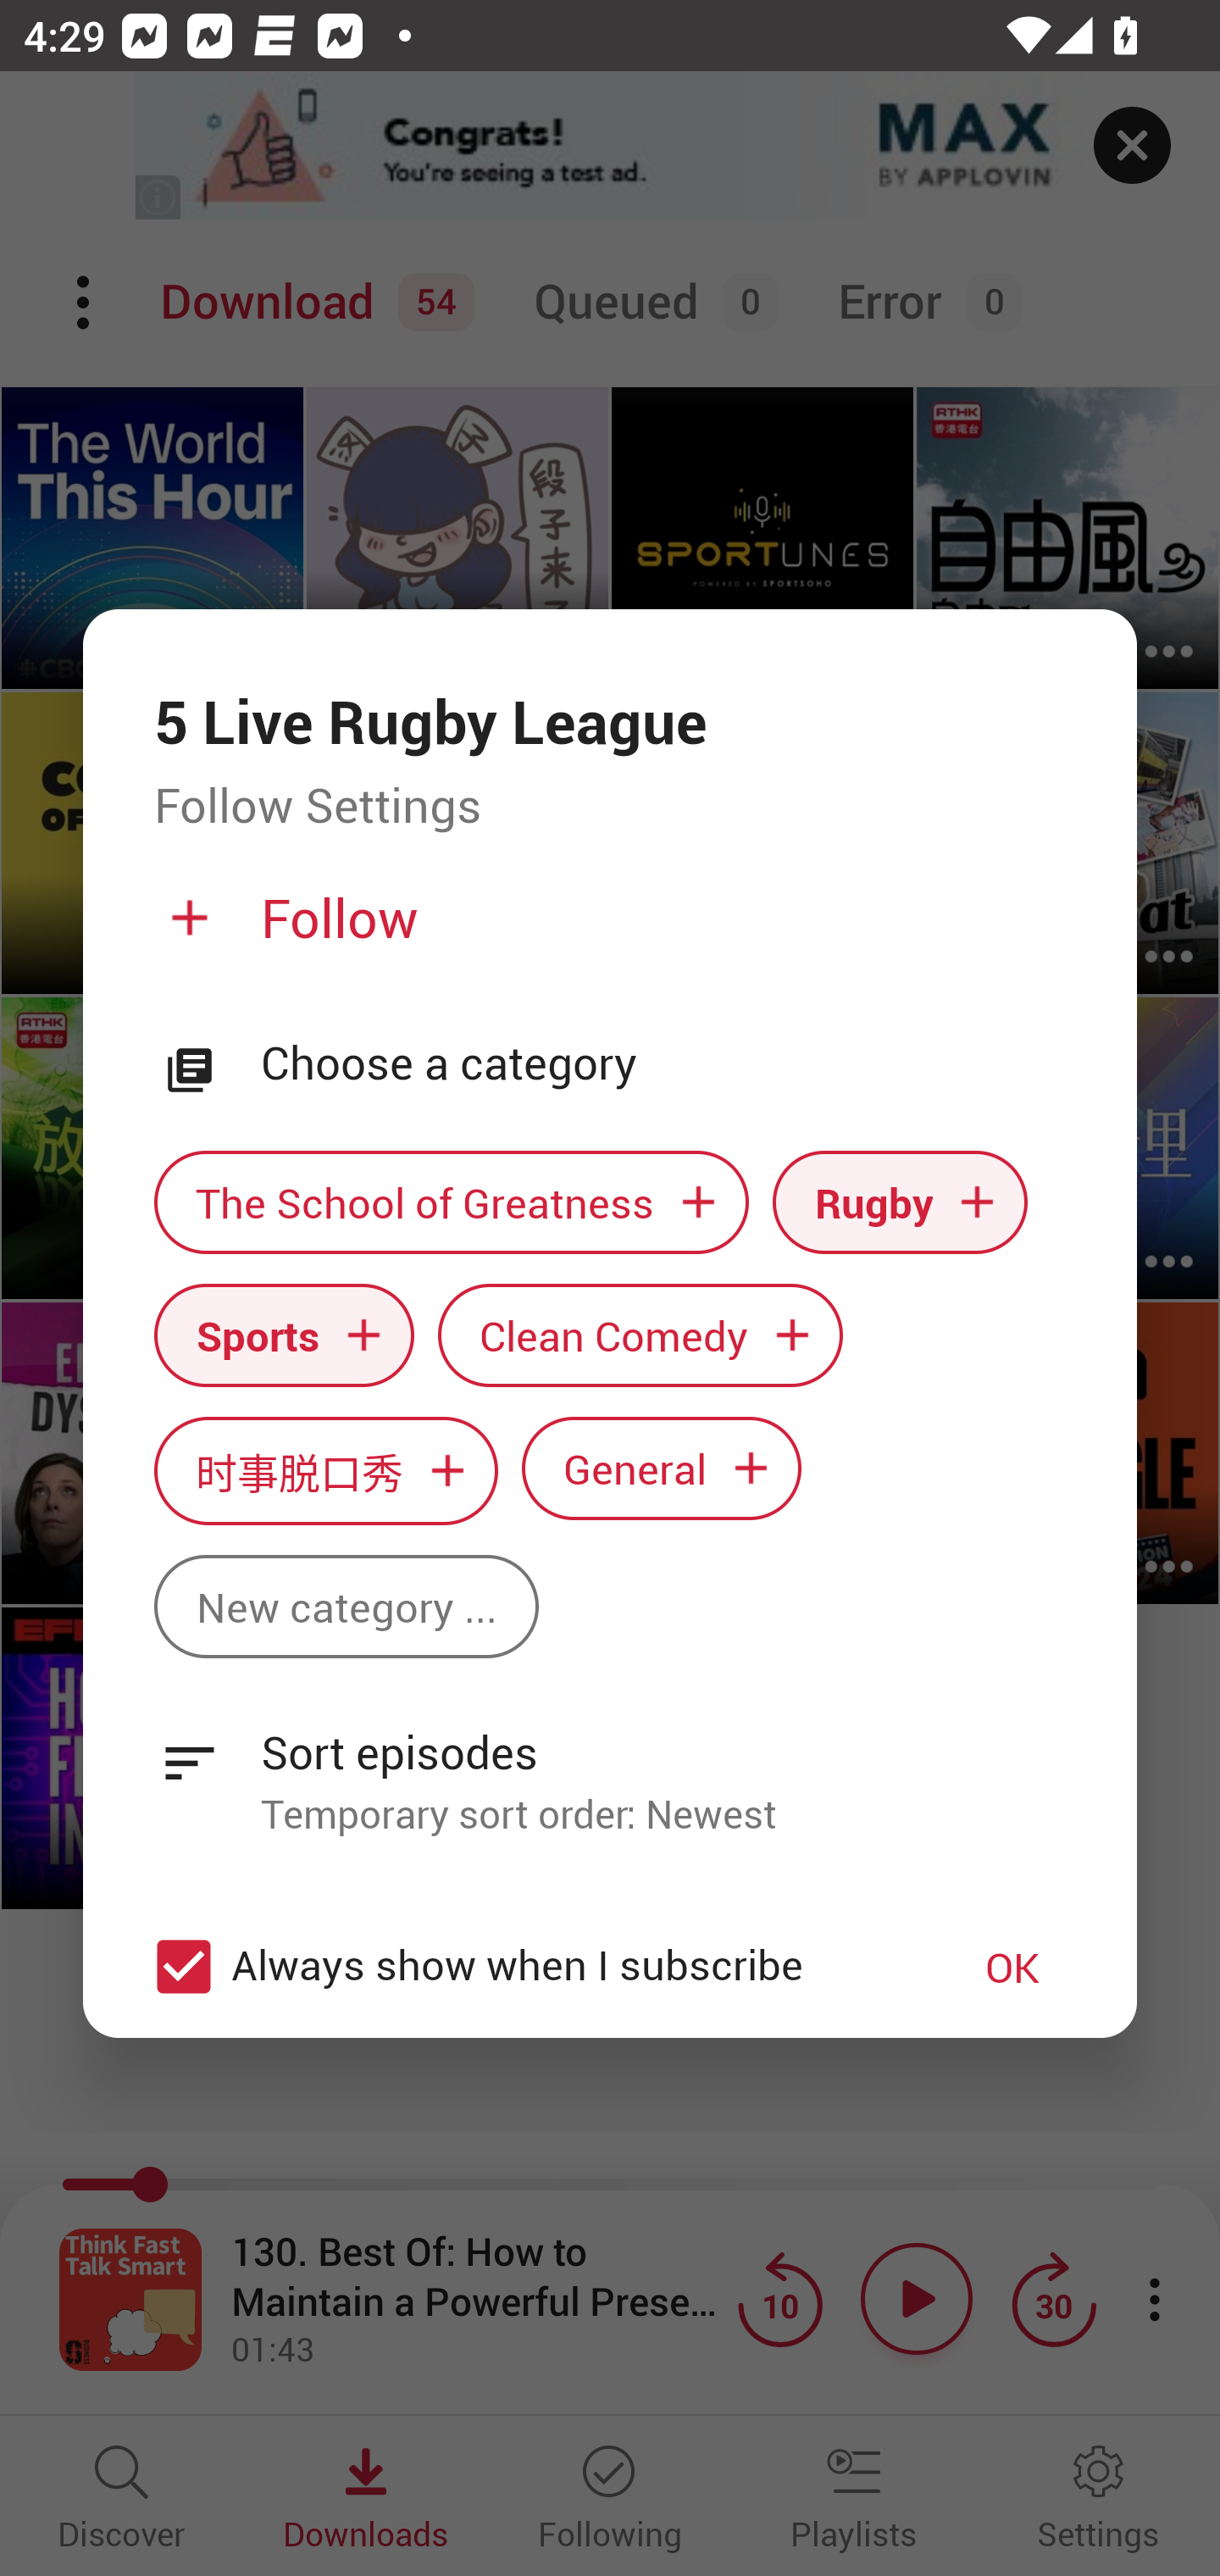  What do you see at coordinates (284, 1334) in the screenshot?
I see `Sports` at bounding box center [284, 1334].